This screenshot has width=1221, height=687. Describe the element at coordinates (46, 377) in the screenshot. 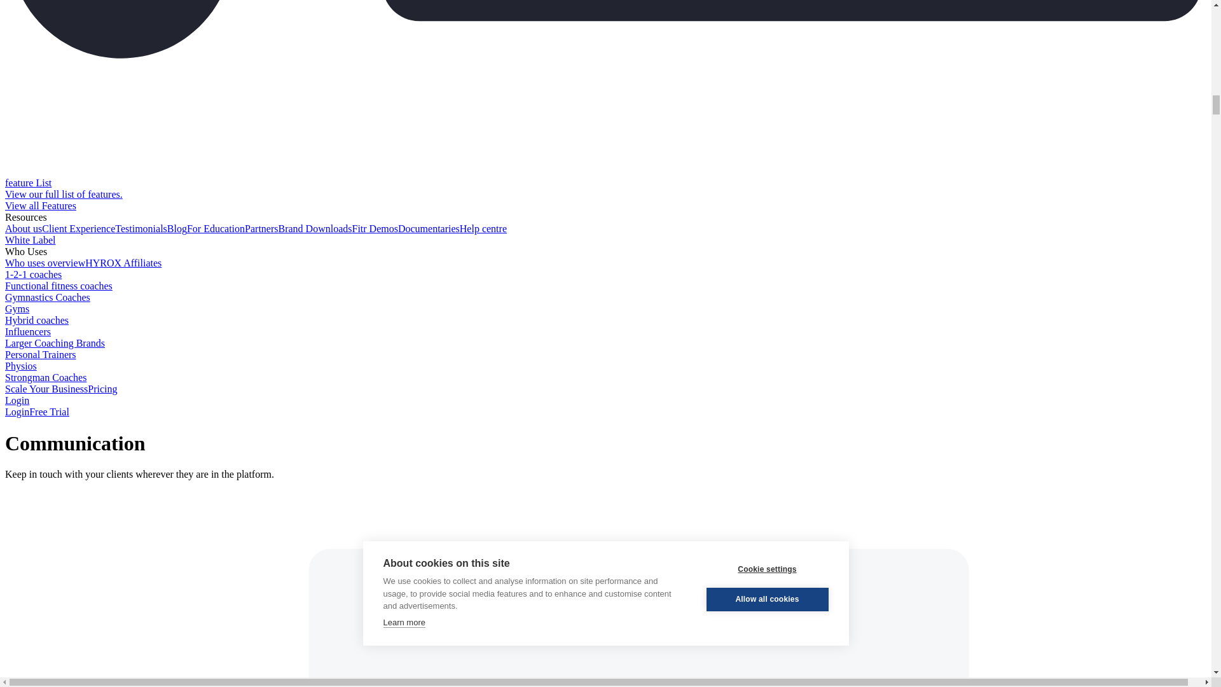

I see `Strongman Coaches` at that location.